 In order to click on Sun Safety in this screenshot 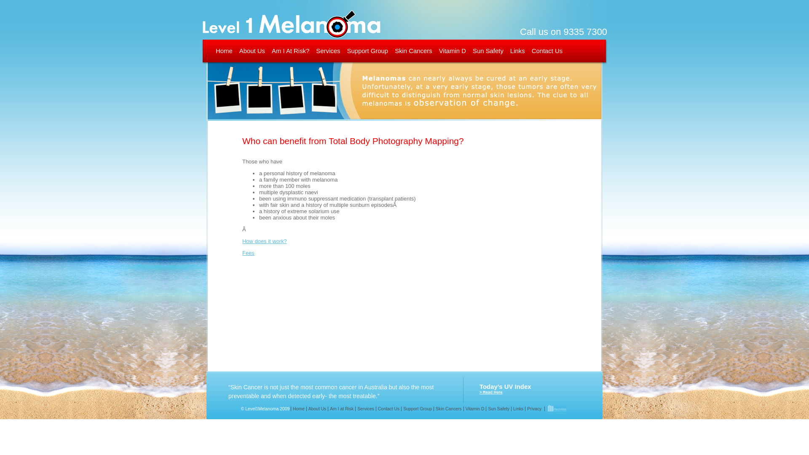, I will do `click(488, 51)`.